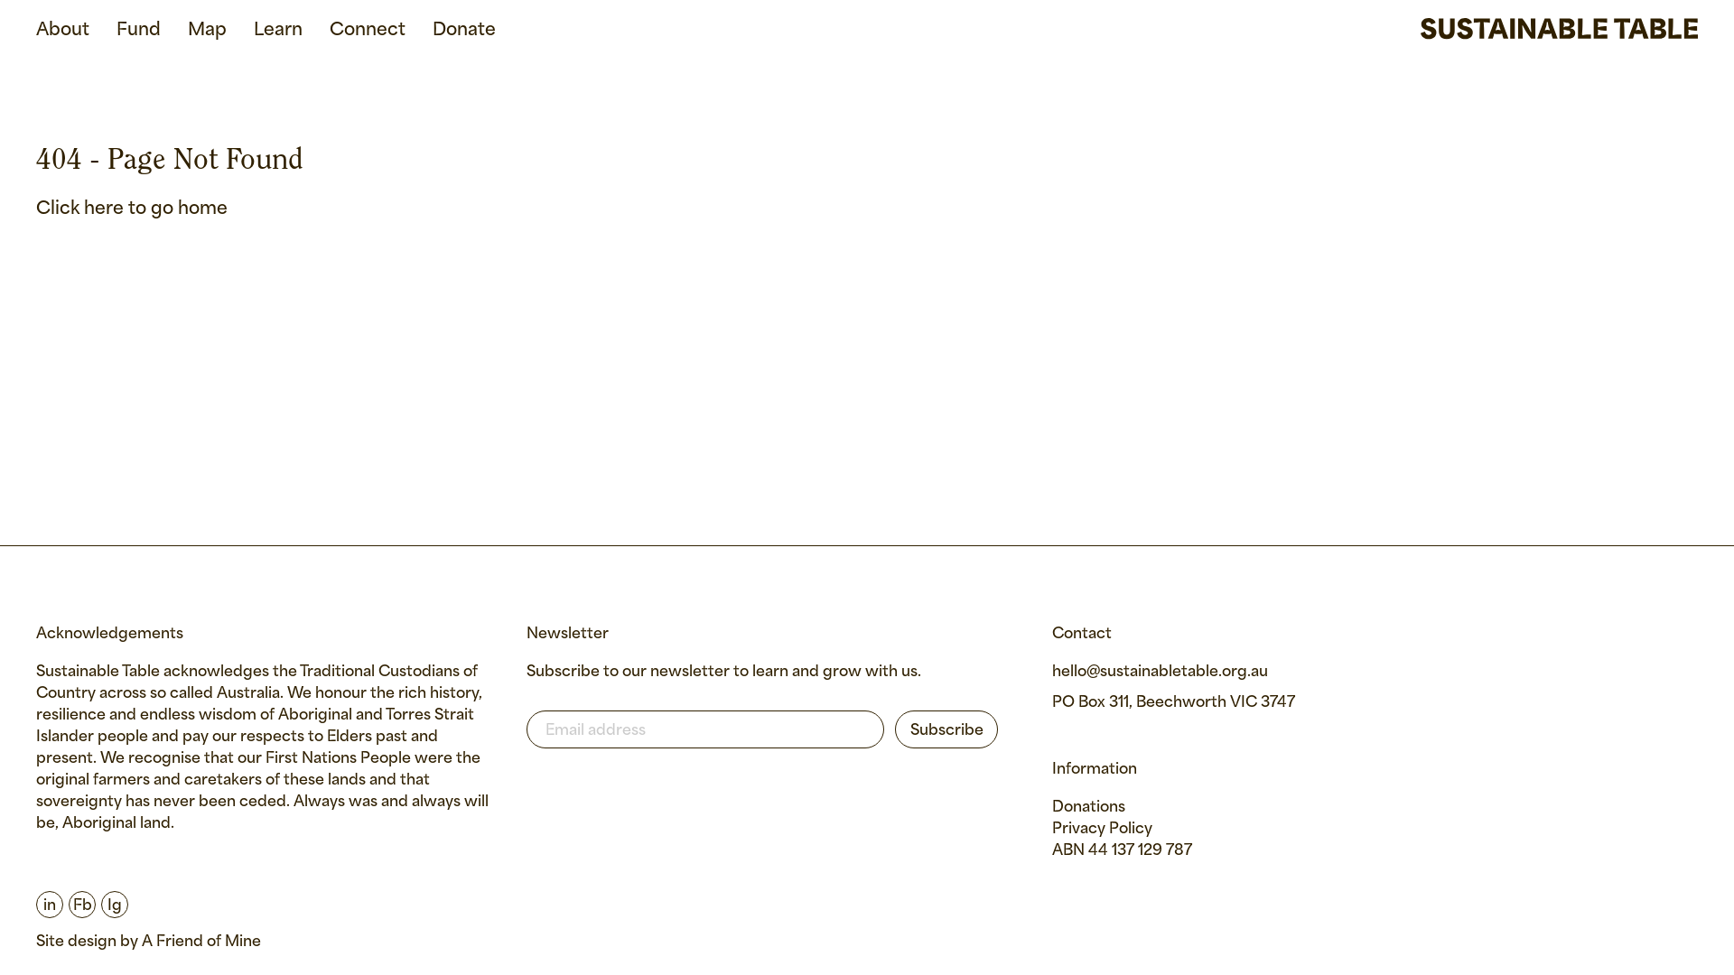  I want to click on About, so click(63, 31).